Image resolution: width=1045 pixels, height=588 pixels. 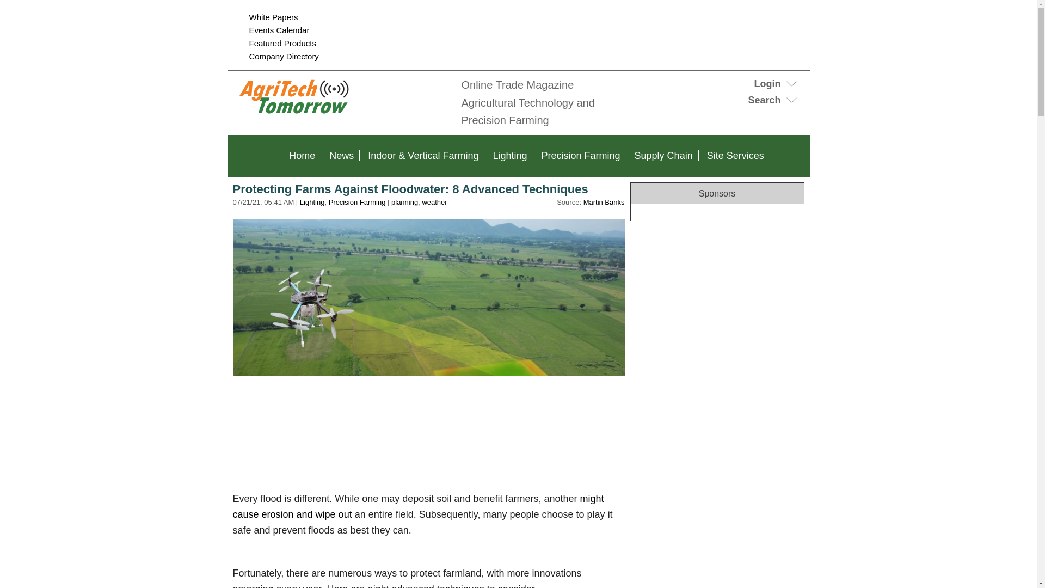 What do you see at coordinates (509, 156) in the screenshot?
I see `Lighting` at bounding box center [509, 156].